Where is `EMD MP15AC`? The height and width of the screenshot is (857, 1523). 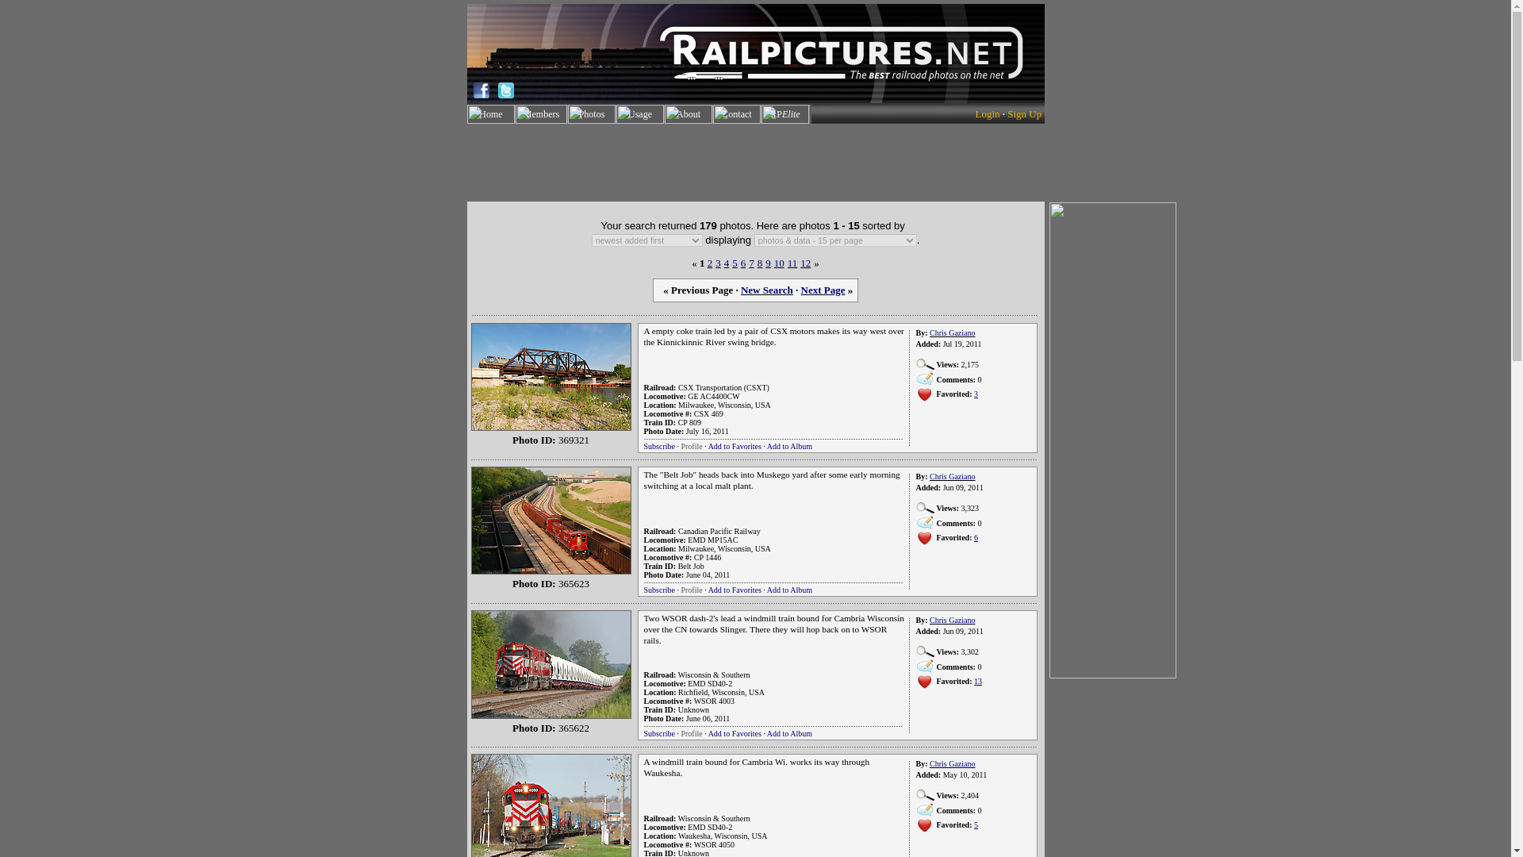 EMD MP15AC is located at coordinates (712, 540).